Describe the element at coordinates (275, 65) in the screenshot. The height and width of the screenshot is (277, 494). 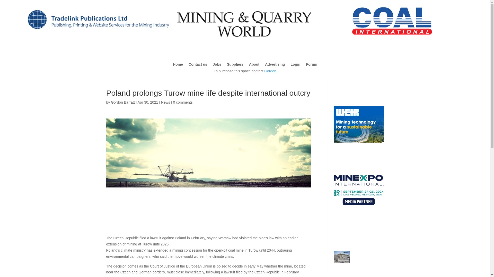
I see `Advertising` at that location.